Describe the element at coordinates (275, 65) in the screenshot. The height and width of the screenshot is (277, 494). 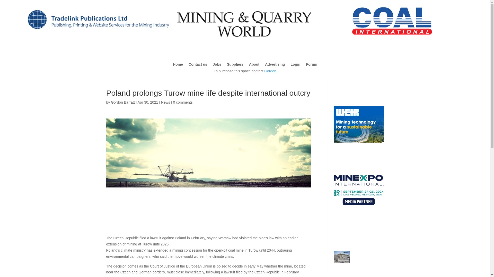
I see `Advertising` at that location.